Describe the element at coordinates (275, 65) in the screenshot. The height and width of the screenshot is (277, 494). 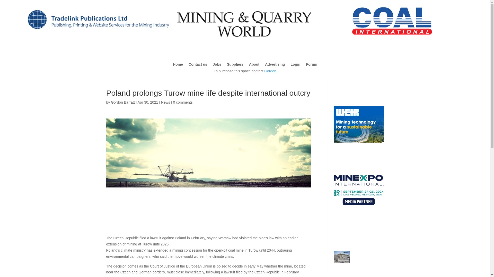
I see `Advertising` at that location.